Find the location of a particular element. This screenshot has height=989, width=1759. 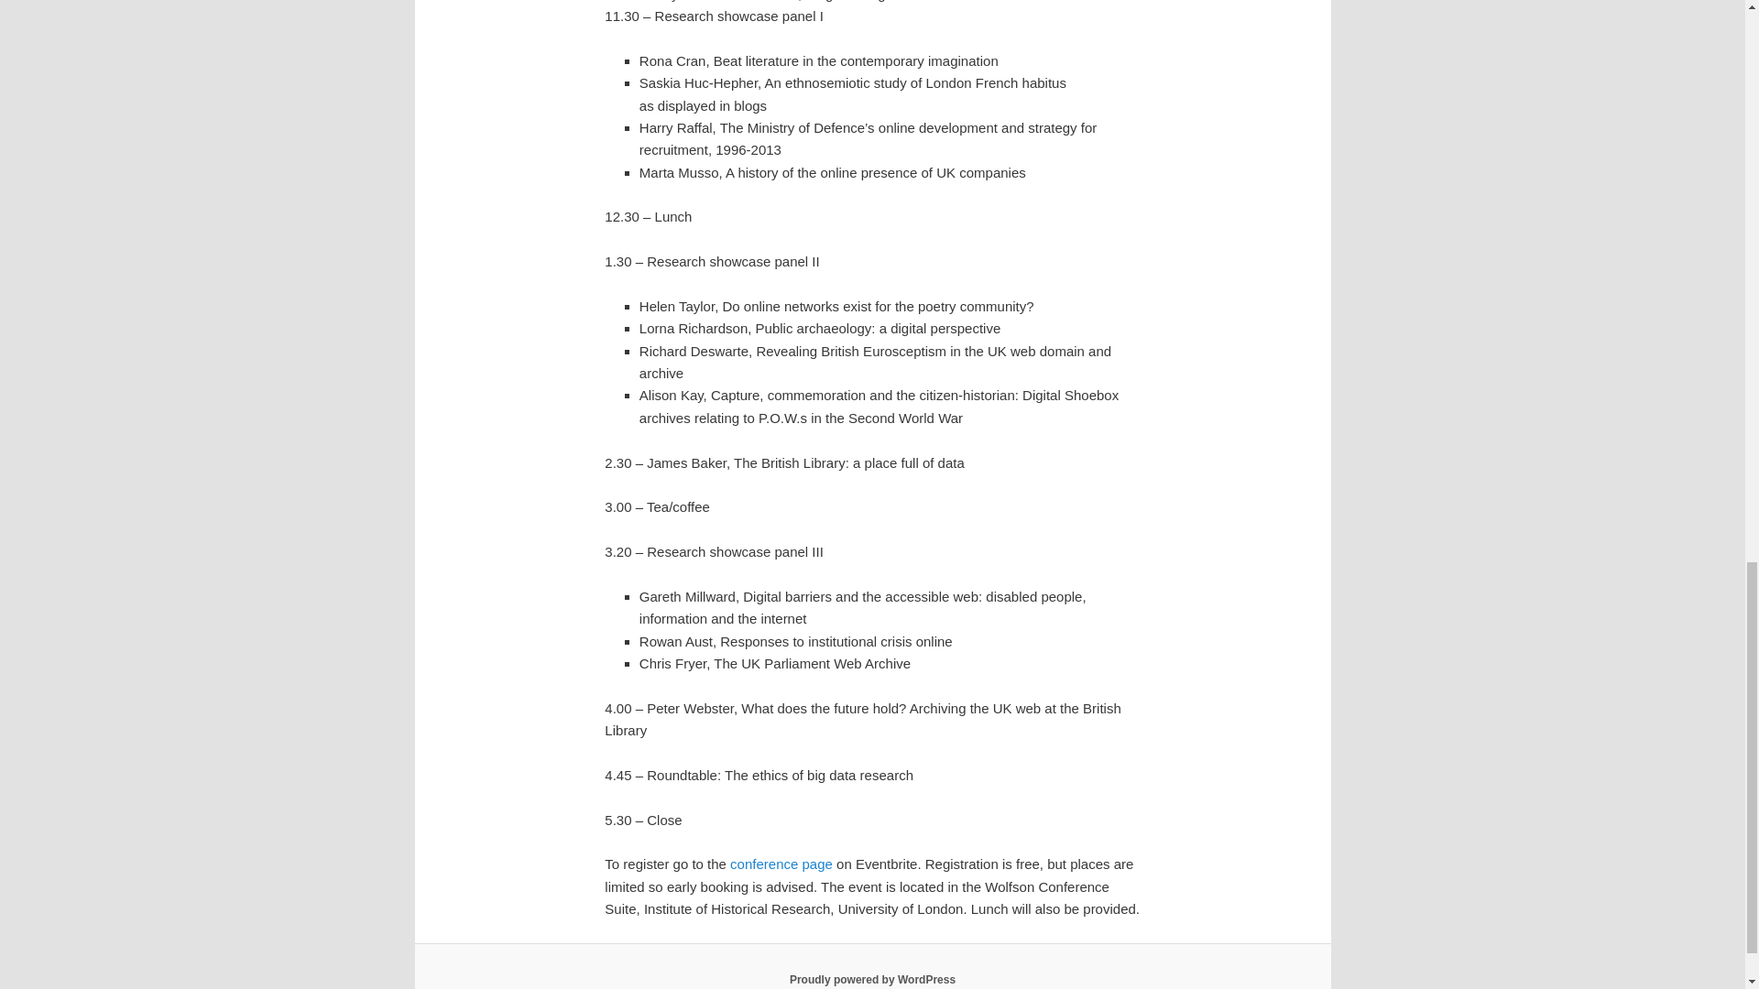

Proudly powered by WordPress is located at coordinates (872, 979).